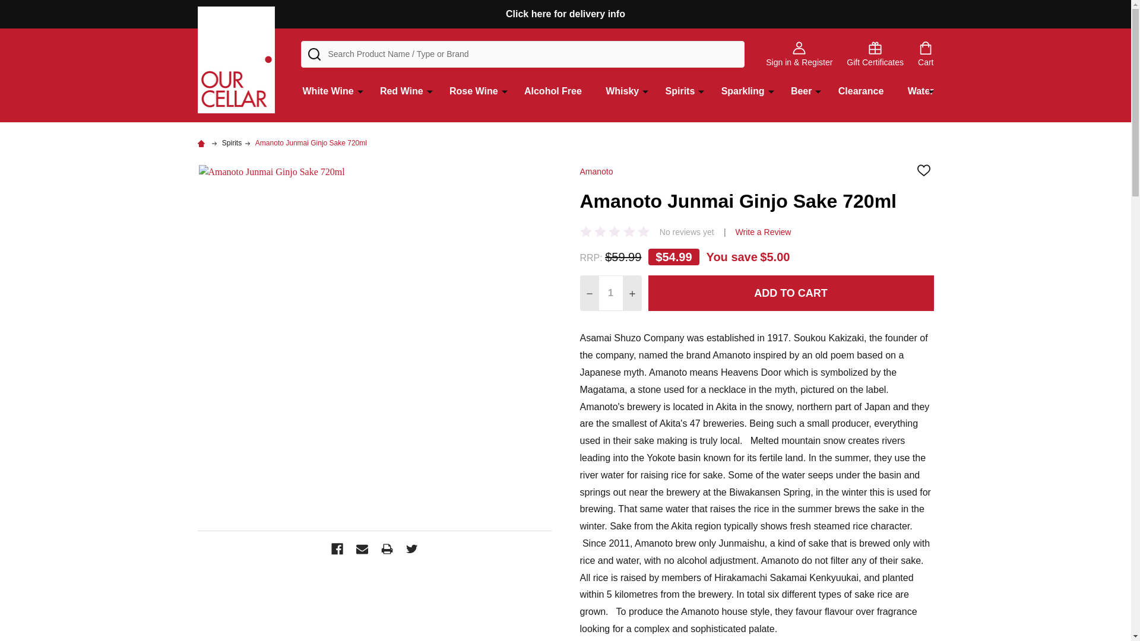  I want to click on Gift Certificates, so click(875, 54).